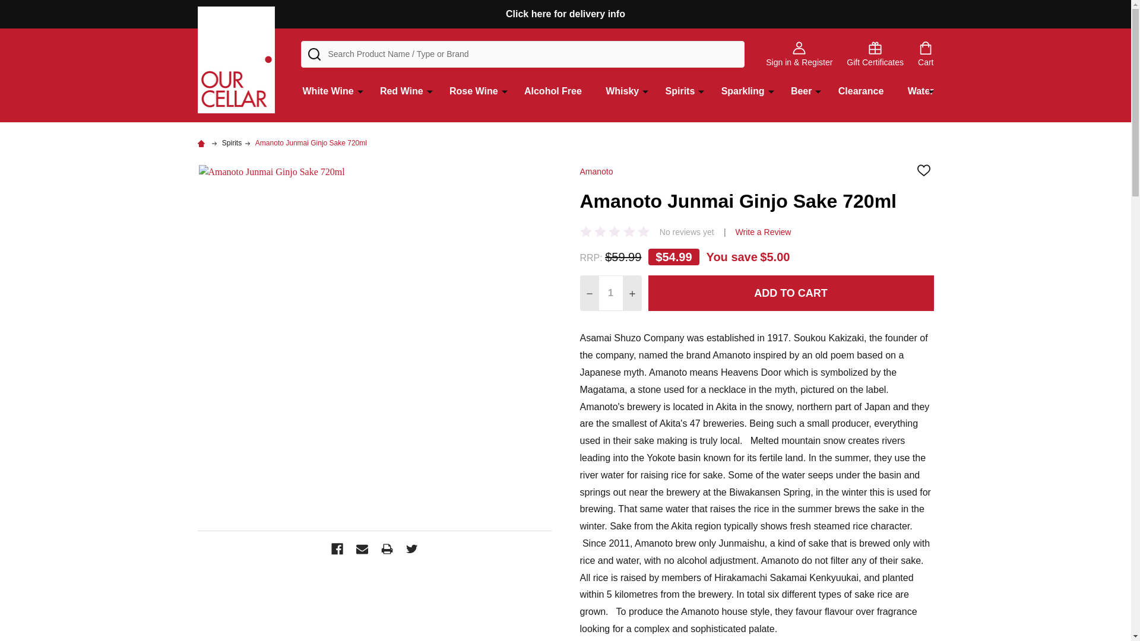  I want to click on Gift Certificates, so click(875, 54).